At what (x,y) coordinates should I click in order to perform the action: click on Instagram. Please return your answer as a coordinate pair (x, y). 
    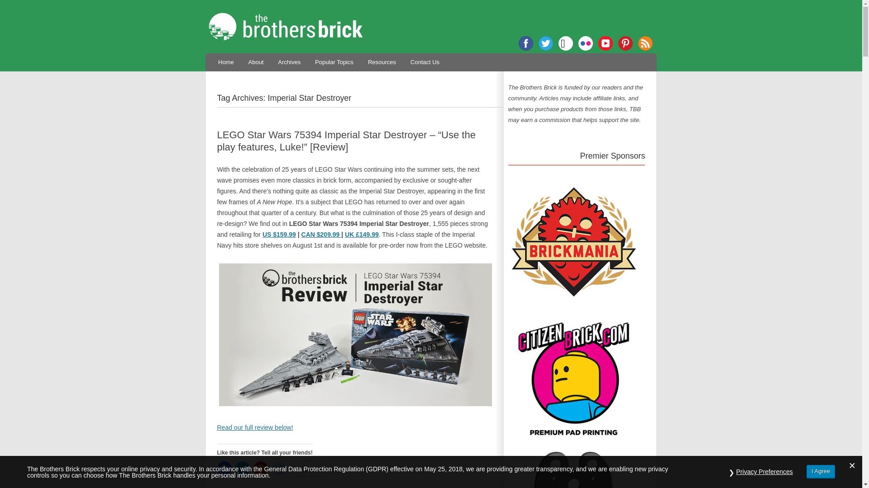
    Looking at the image, I should click on (566, 43).